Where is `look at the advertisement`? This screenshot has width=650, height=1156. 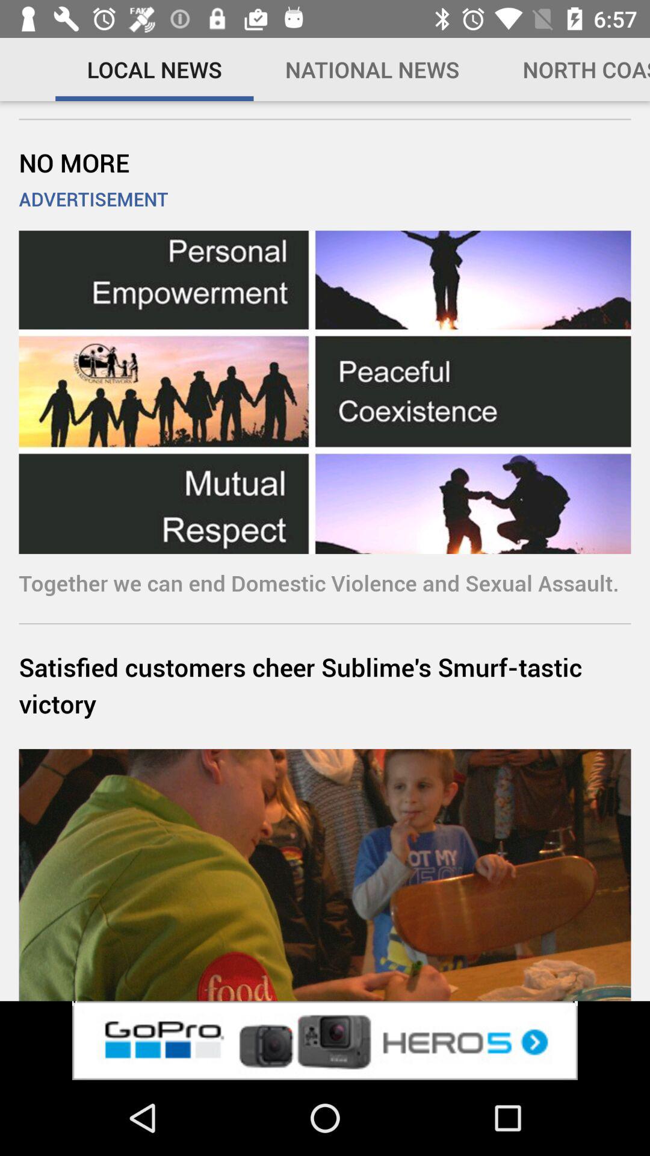 look at the advertisement is located at coordinates (325, 1040).